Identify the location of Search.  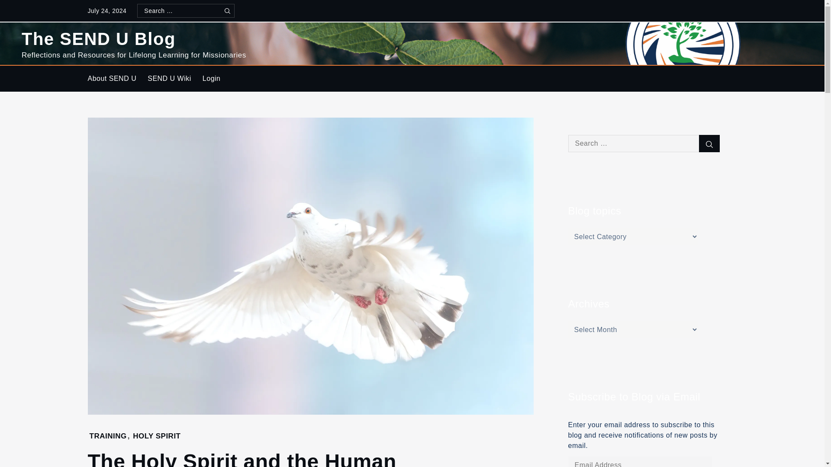
(227, 10).